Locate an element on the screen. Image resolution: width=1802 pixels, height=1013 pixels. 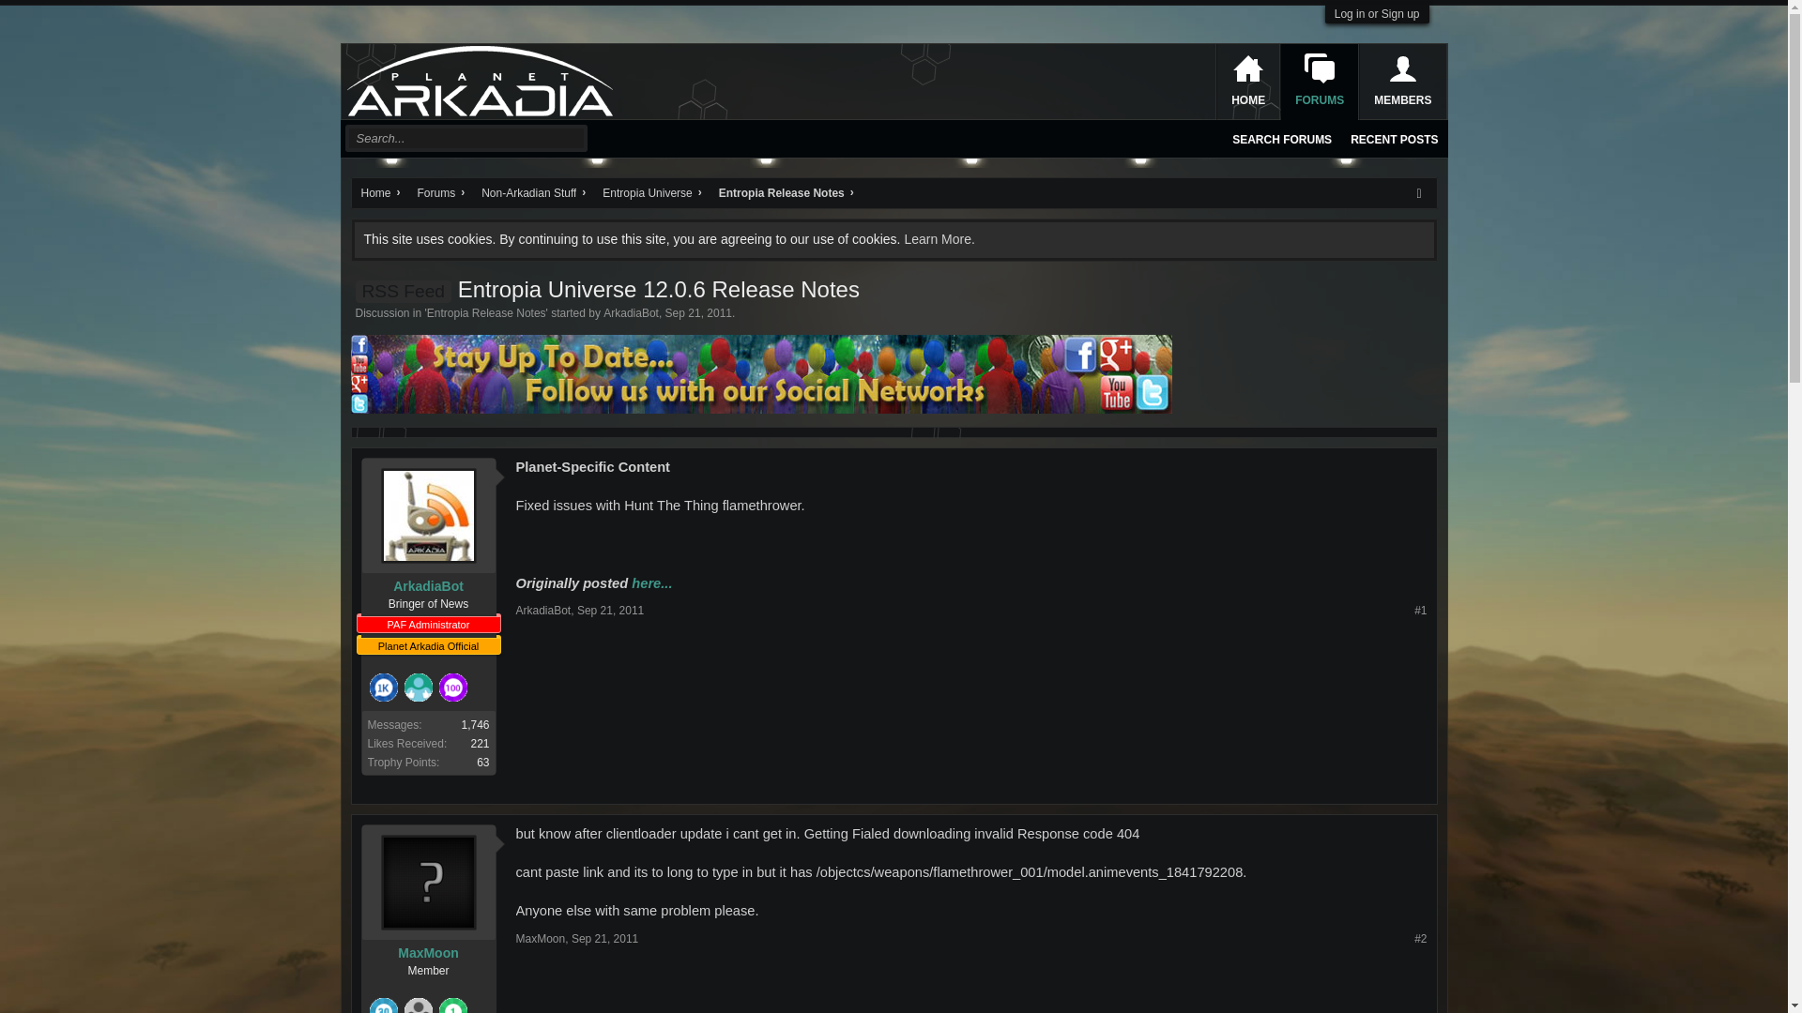
Learn More. is located at coordinates (939, 239).